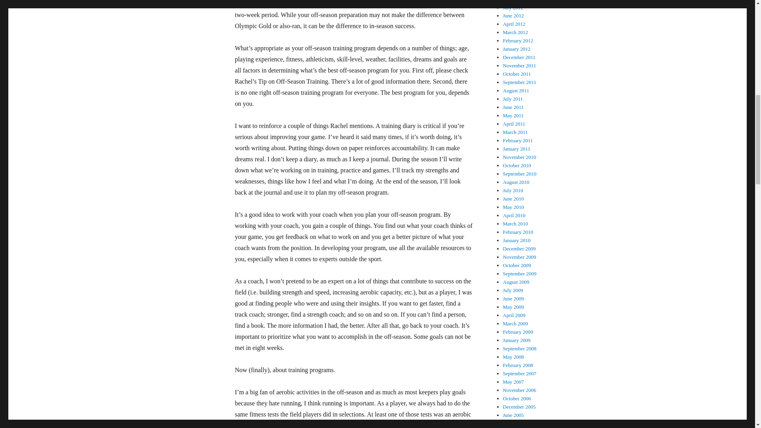 The width and height of the screenshot is (761, 428). I want to click on August 2012, so click(516, 1).